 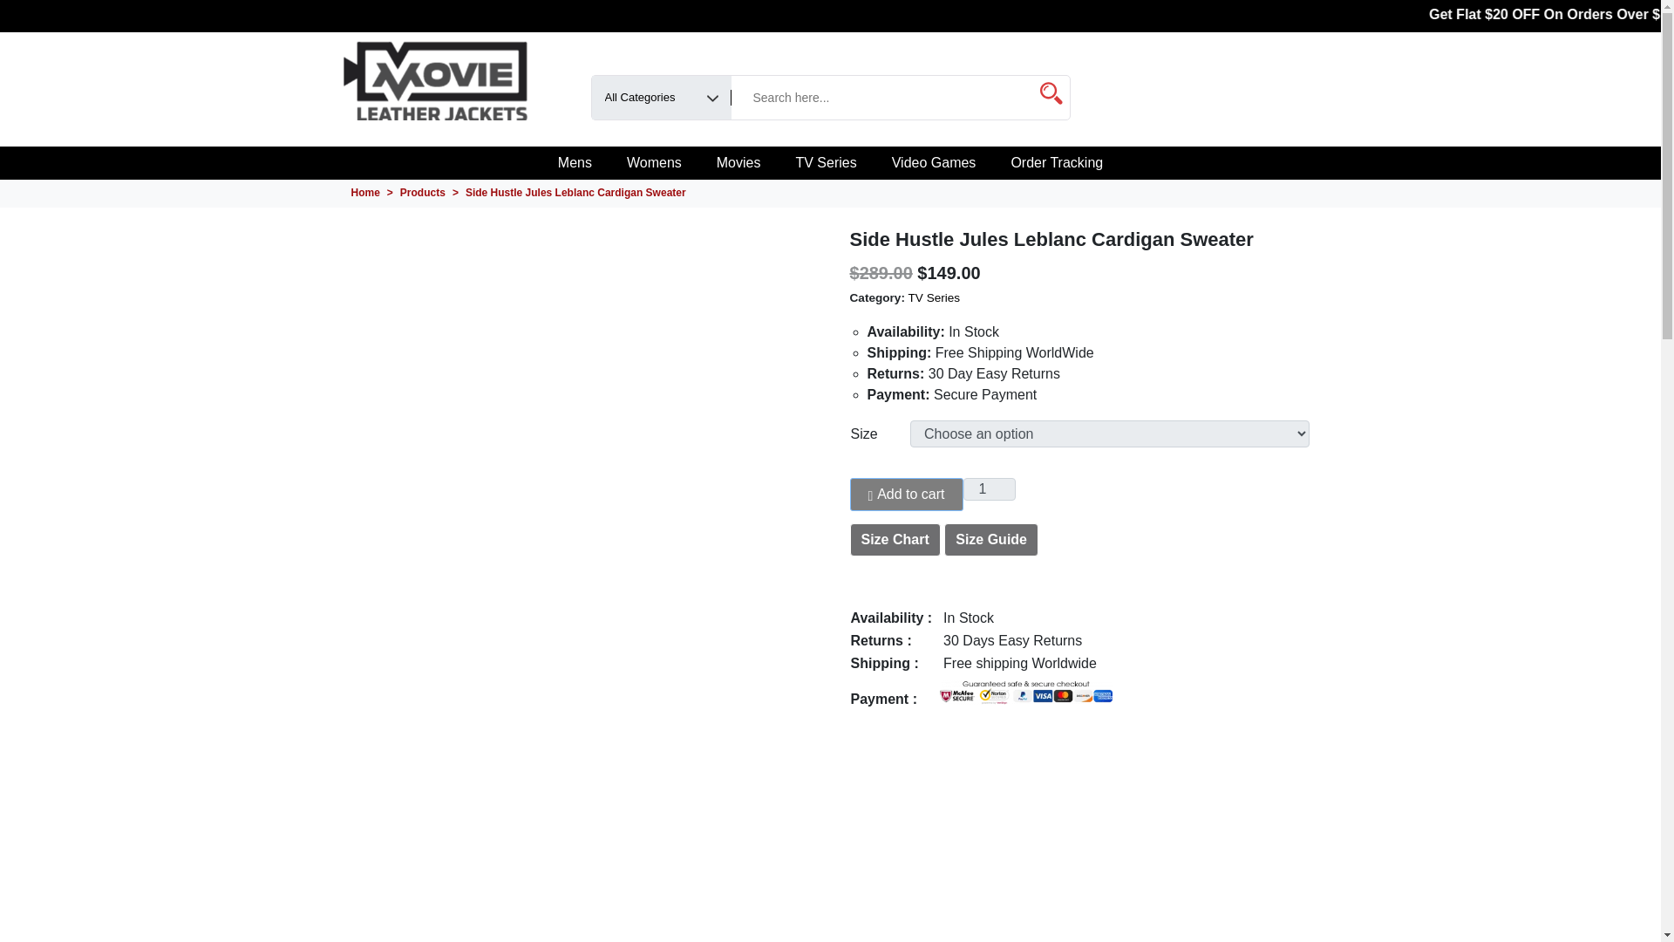 What do you see at coordinates (826, 163) in the screenshot?
I see `TV Series` at bounding box center [826, 163].